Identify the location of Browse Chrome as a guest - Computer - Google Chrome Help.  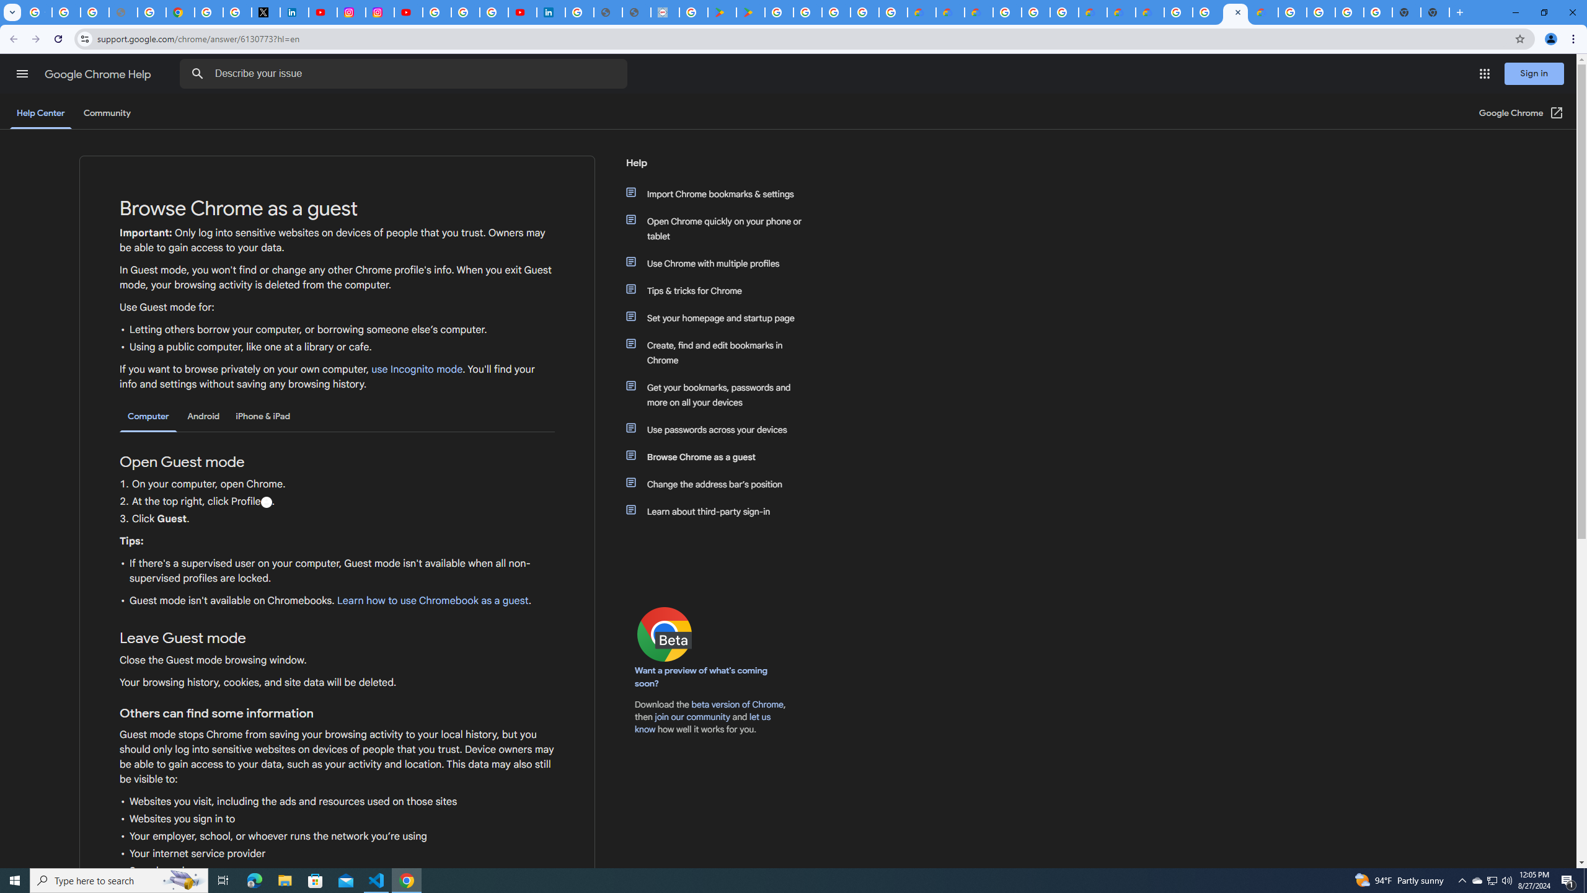
(1206, 12).